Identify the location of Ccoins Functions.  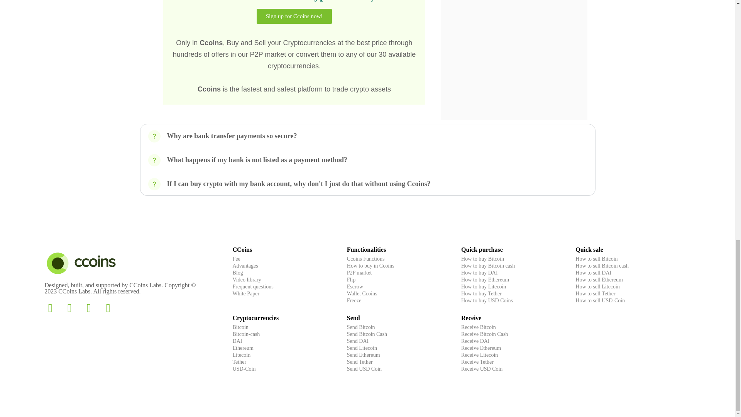
(365, 259).